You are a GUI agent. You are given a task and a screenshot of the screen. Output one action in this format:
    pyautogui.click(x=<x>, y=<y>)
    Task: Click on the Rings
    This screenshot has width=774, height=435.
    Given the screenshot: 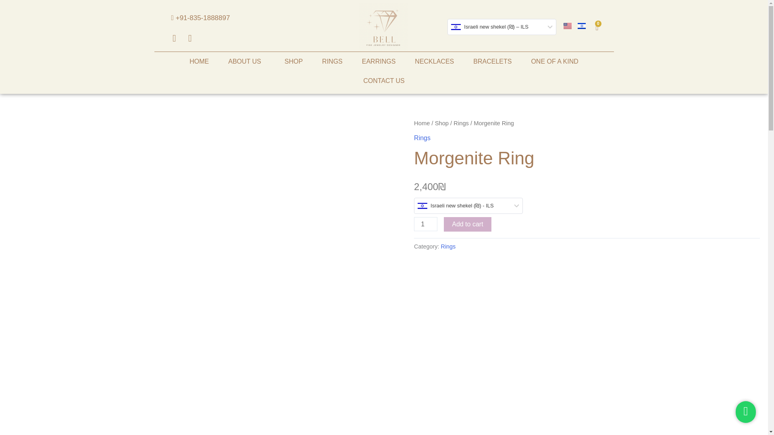 What is the action you would take?
    pyautogui.click(x=461, y=123)
    